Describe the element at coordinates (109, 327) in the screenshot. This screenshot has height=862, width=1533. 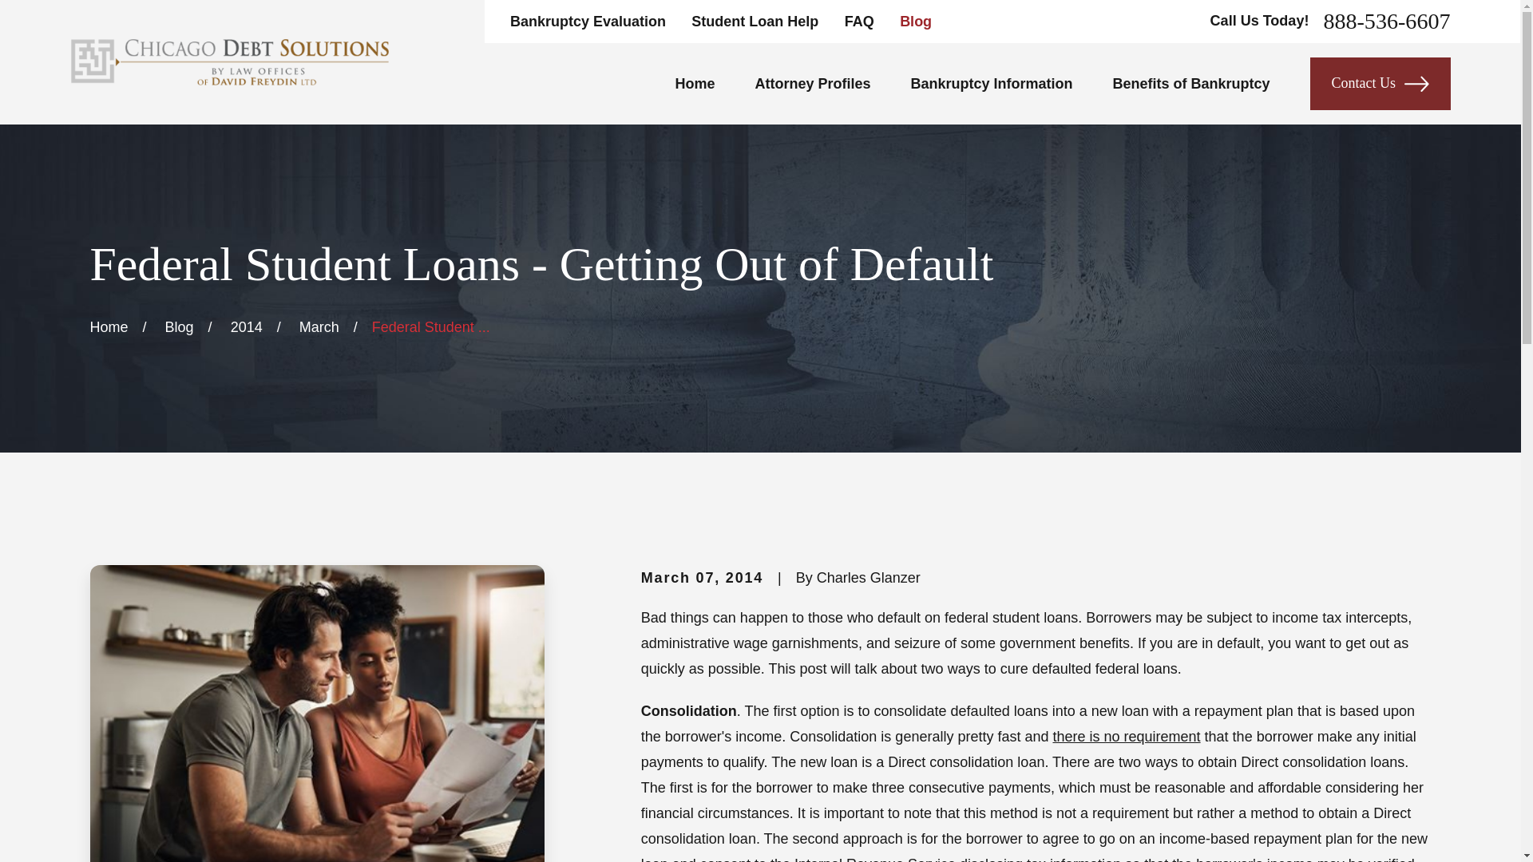
I see `Go Home` at that location.